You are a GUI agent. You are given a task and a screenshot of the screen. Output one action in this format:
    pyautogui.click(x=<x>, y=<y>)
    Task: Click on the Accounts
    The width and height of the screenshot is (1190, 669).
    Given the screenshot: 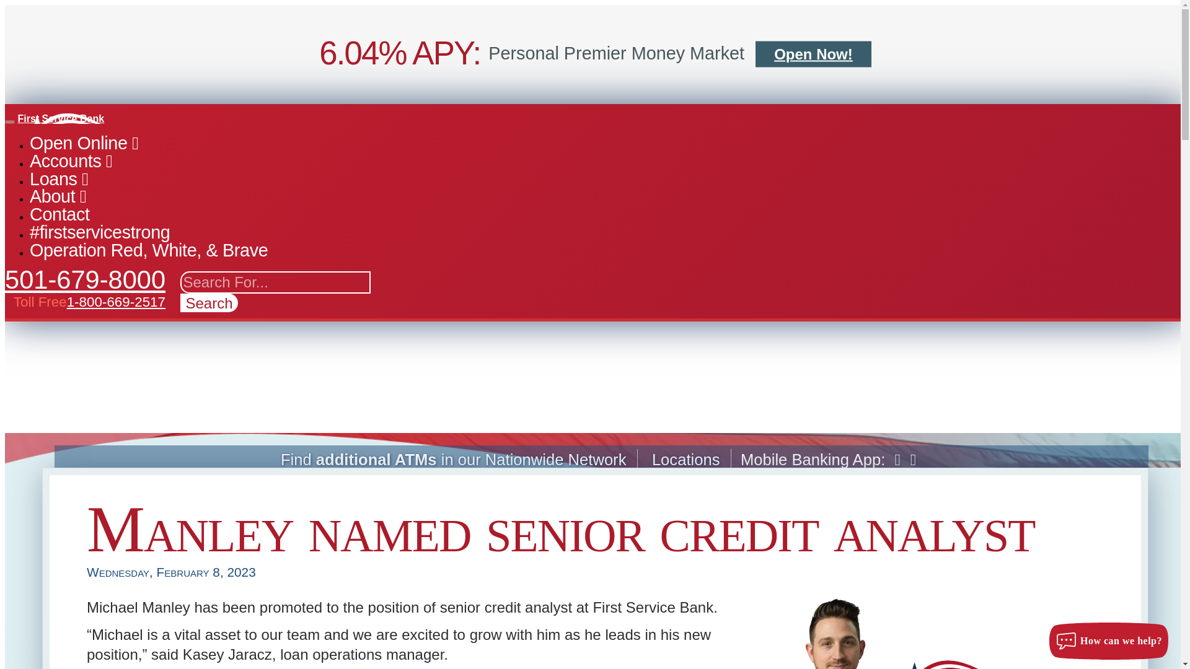 What is the action you would take?
    pyautogui.click(x=71, y=161)
    